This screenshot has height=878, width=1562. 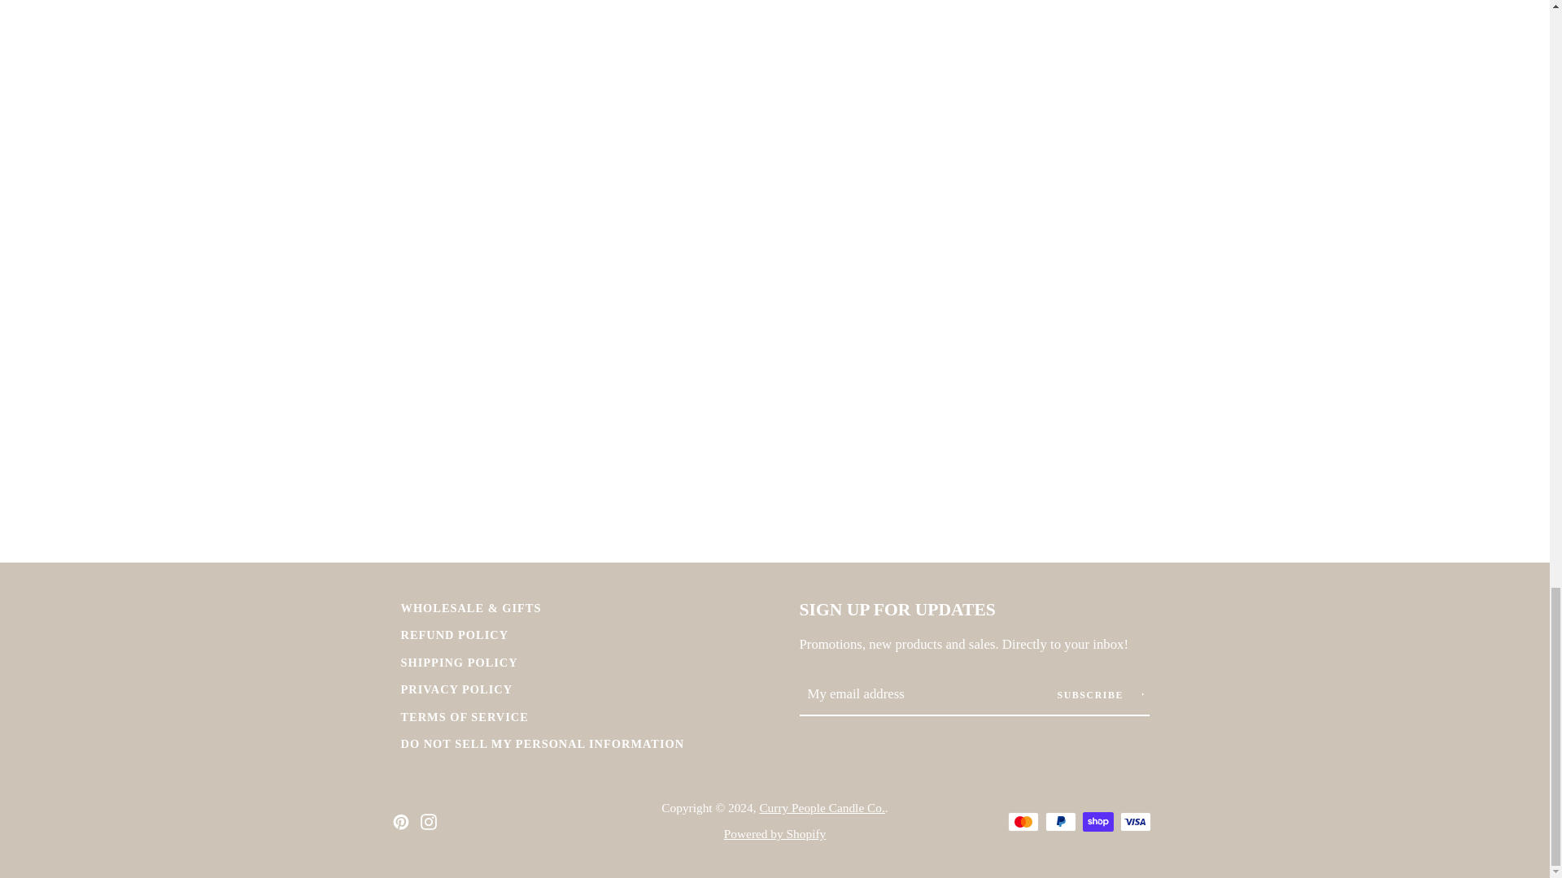 What do you see at coordinates (399, 819) in the screenshot?
I see `Curry People Candle Co. on Pinterest` at bounding box center [399, 819].